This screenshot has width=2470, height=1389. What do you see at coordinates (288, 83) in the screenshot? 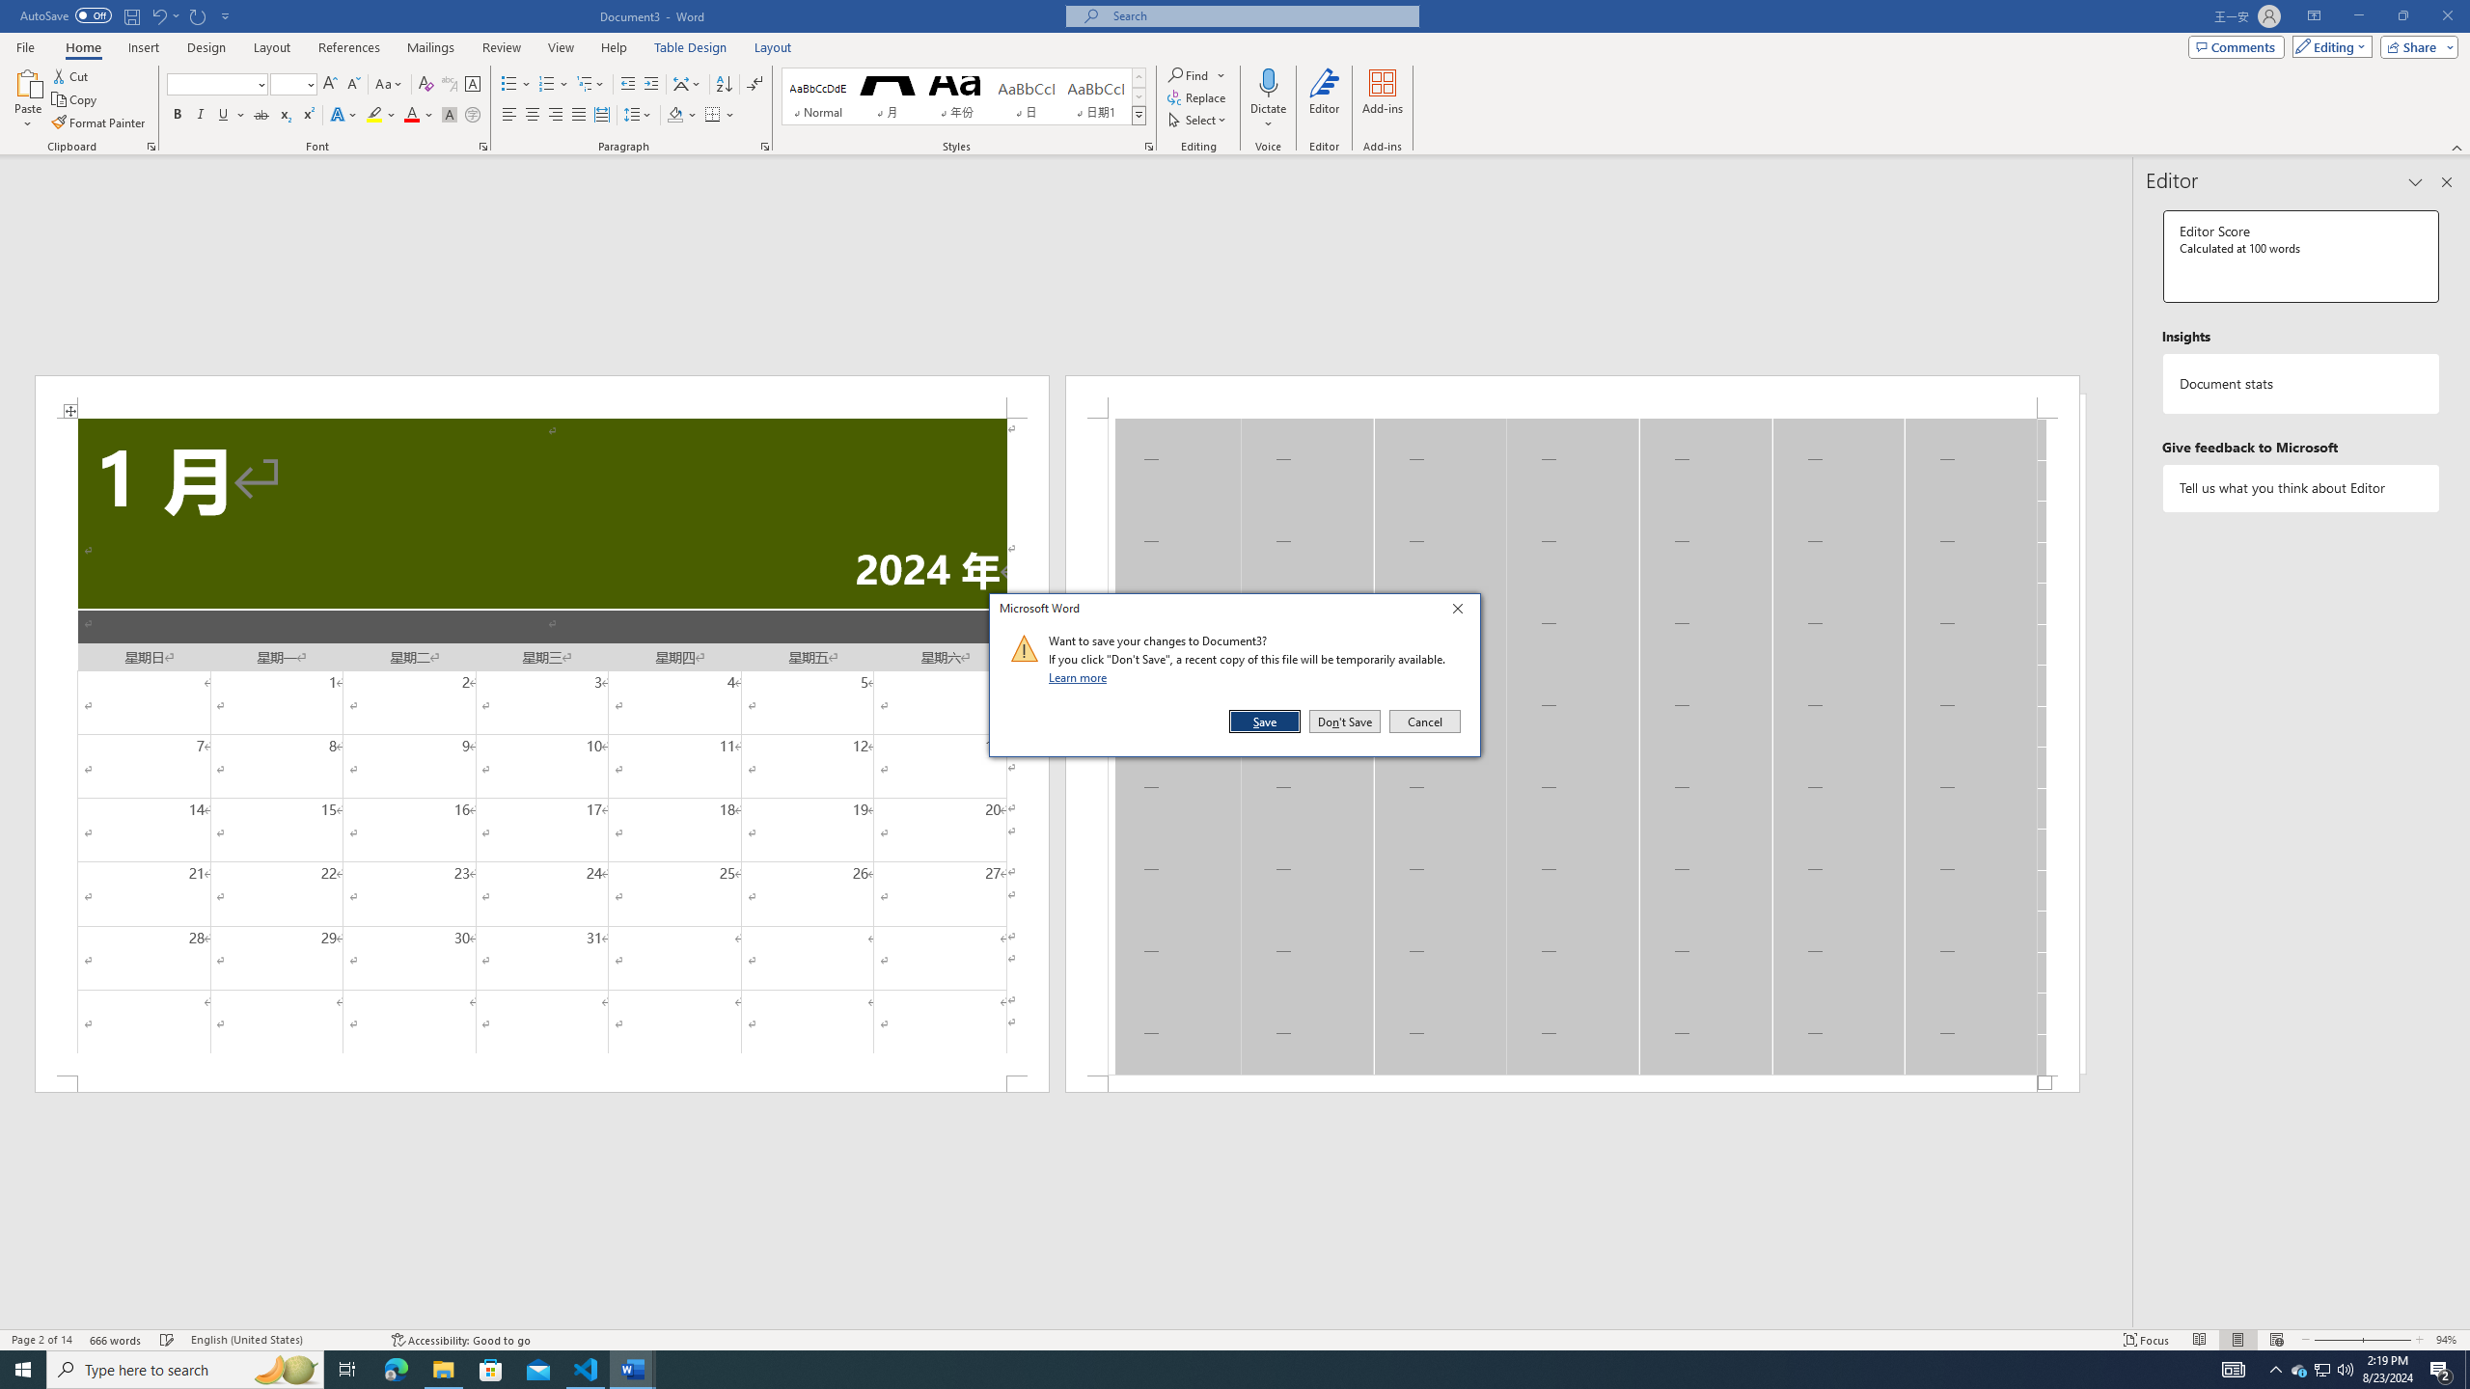
I see `Font Size` at bounding box center [288, 83].